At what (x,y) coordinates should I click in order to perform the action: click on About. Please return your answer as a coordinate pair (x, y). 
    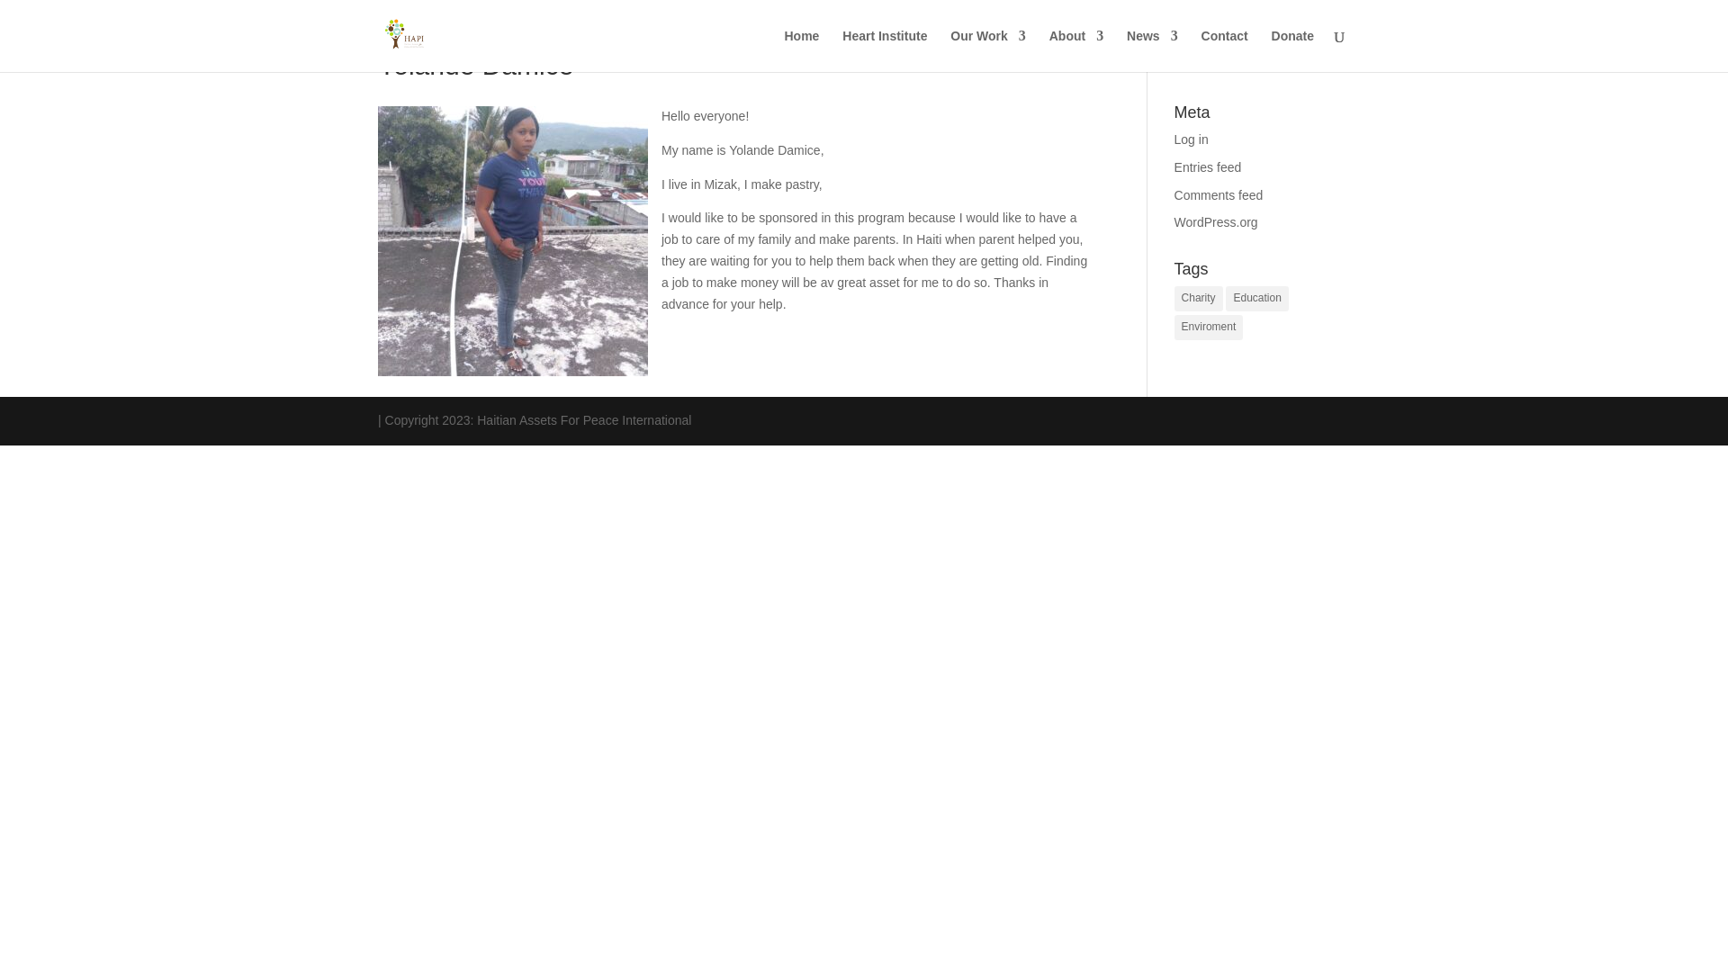
    Looking at the image, I should click on (1076, 50).